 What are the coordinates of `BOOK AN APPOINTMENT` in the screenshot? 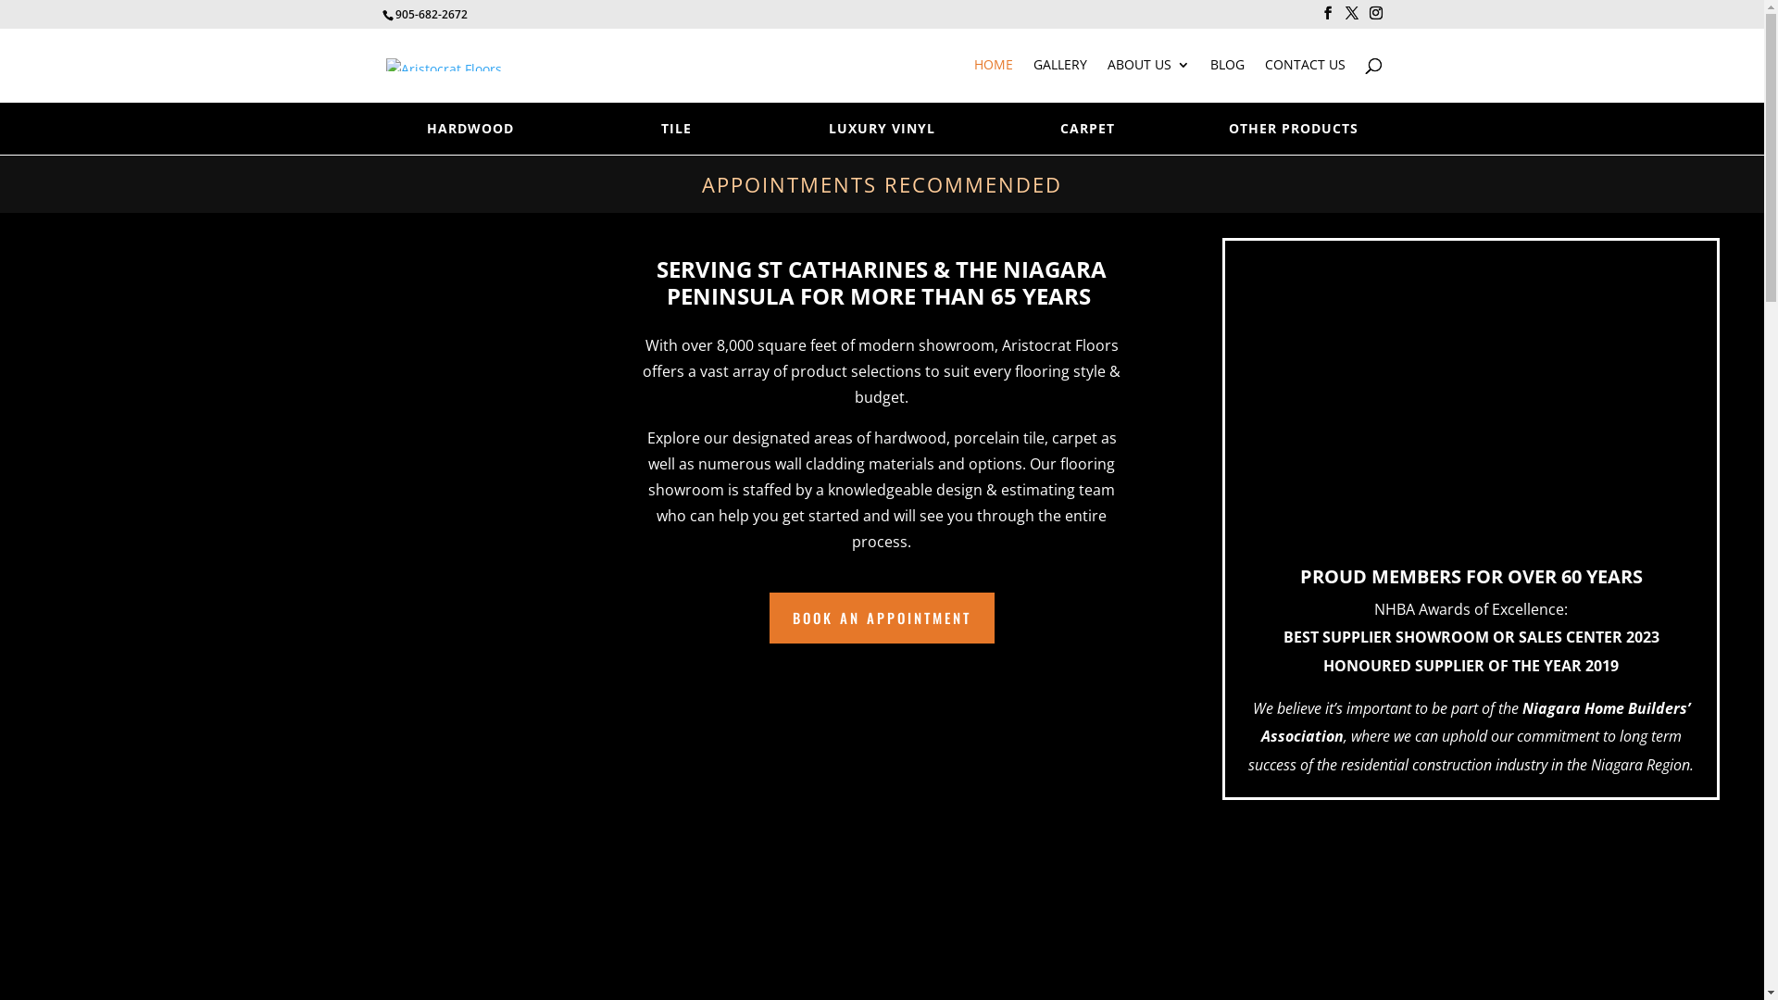 It's located at (882, 619).